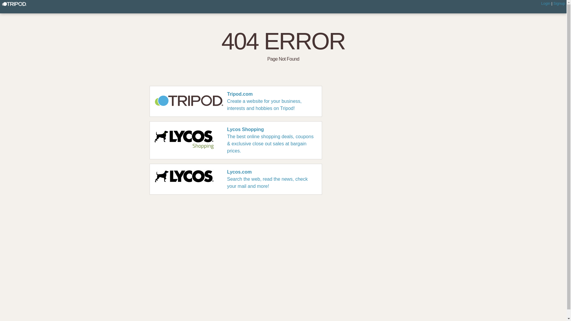 Image resolution: width=571 pixels, height=321 pixels. What do you see at coordinates (559, 4) in the screenshot?
I see `Signup` at bounding box center [559, 4].